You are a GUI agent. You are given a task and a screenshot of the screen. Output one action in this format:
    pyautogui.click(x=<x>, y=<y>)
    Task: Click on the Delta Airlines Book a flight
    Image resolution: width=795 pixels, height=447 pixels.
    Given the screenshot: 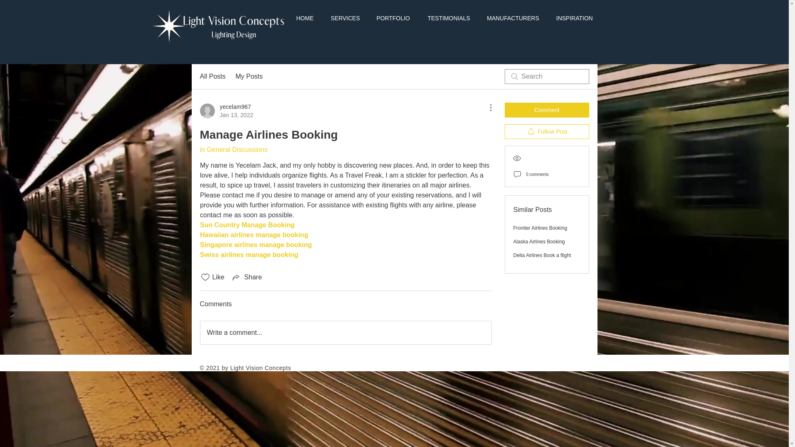 What is the action you would take?
    pyautogui.click(x=542, y=255)
    